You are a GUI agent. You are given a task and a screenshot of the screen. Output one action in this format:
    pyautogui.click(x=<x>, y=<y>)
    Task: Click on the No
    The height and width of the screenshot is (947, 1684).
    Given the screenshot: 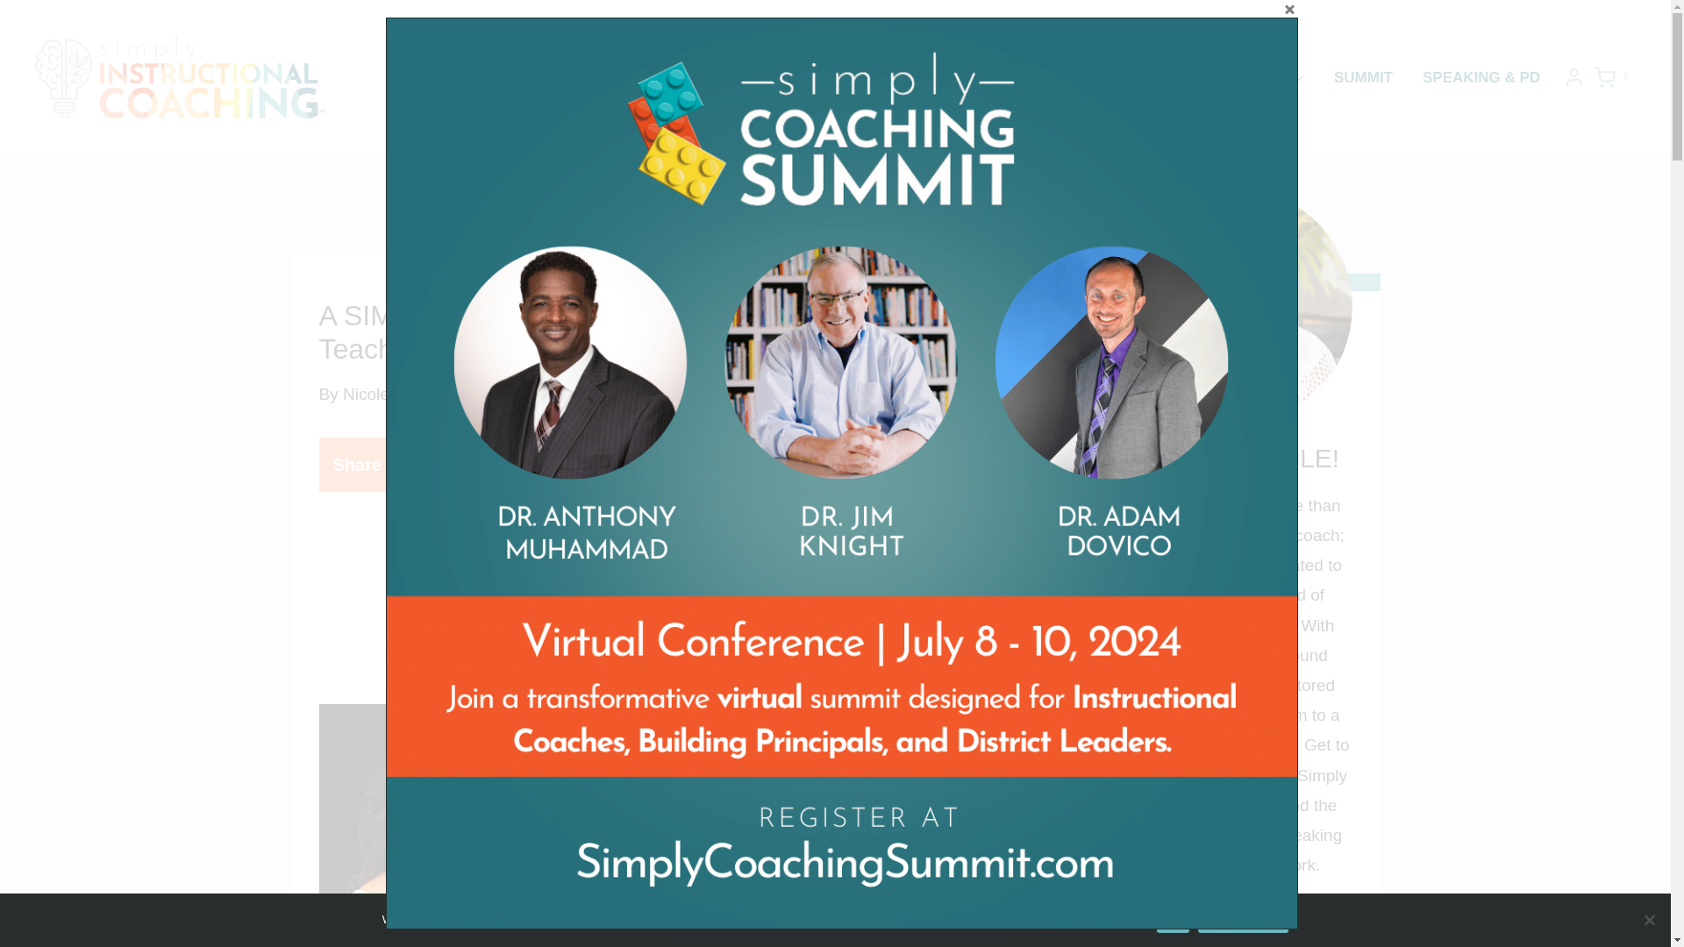 What is the action you would take?
    pyautogui.click(x=1649, y=919)
    